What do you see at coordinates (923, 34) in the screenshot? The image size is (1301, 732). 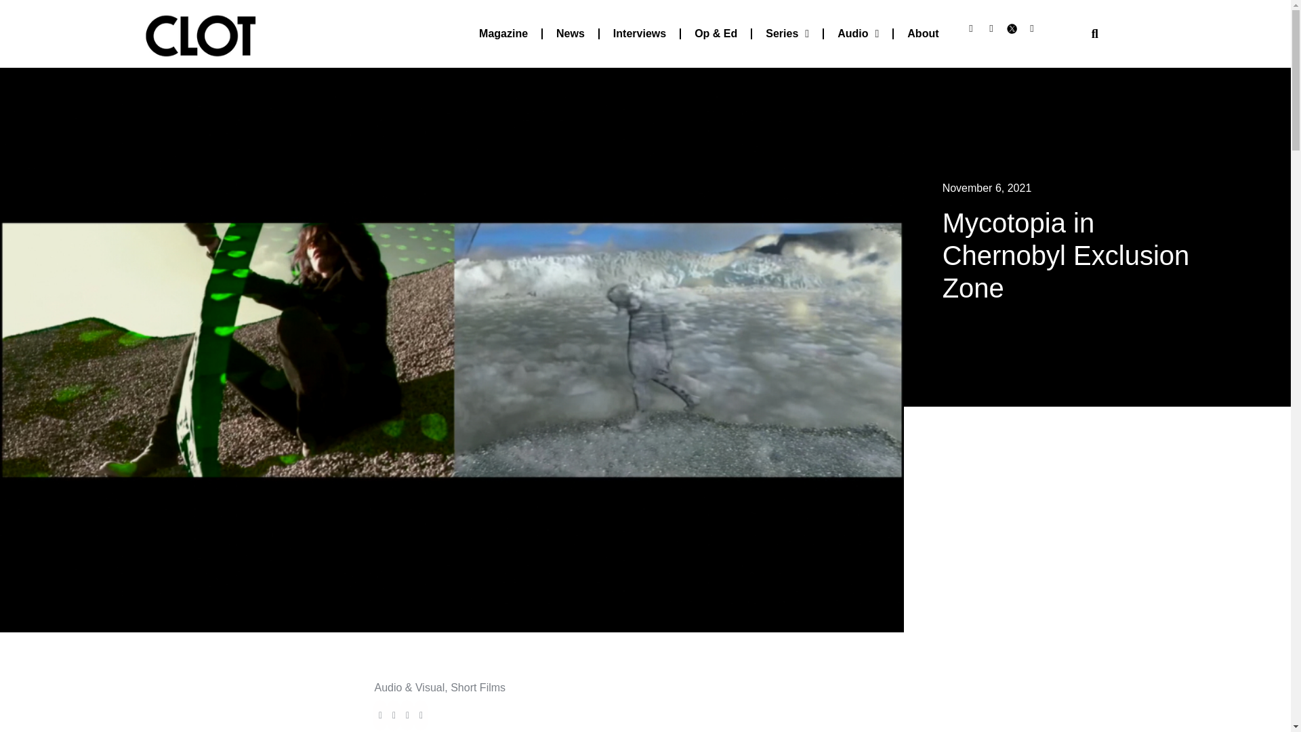 I see `About` at bounding box center [923, 34].